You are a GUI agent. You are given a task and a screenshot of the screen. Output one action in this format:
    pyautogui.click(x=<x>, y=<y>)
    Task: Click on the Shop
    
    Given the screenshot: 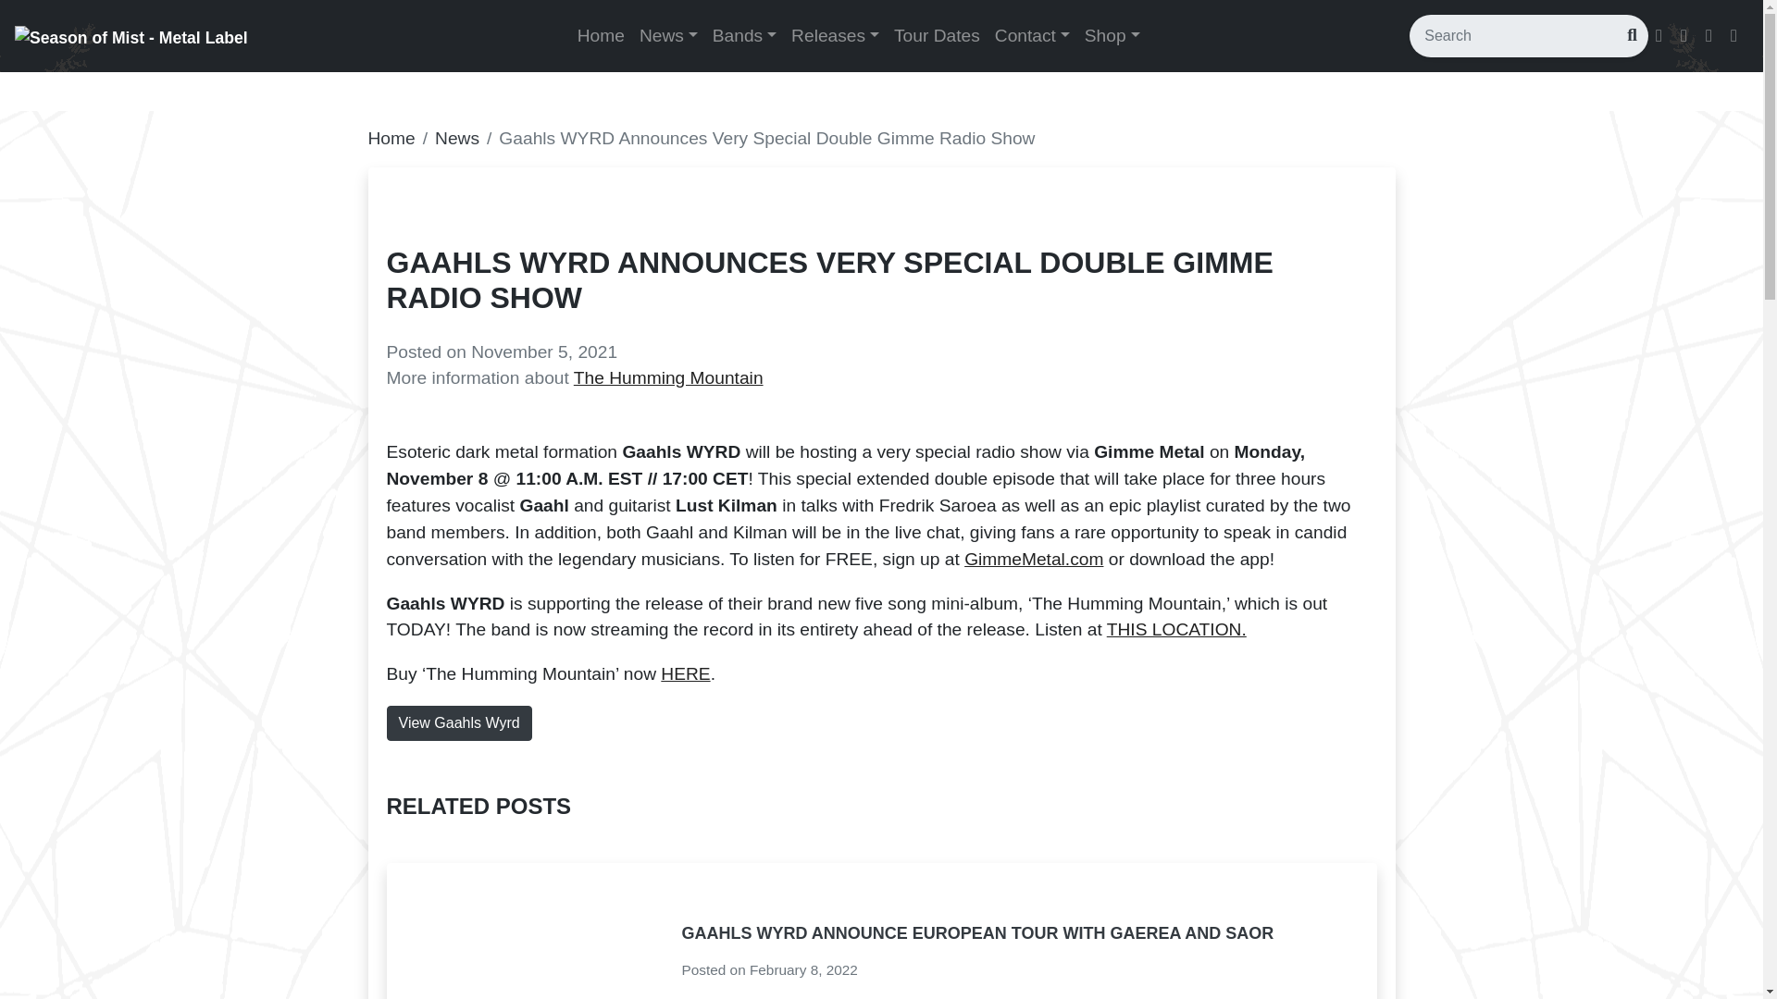 What is the action you would take?
    pyautogui.click(x=1112, y=36)
    